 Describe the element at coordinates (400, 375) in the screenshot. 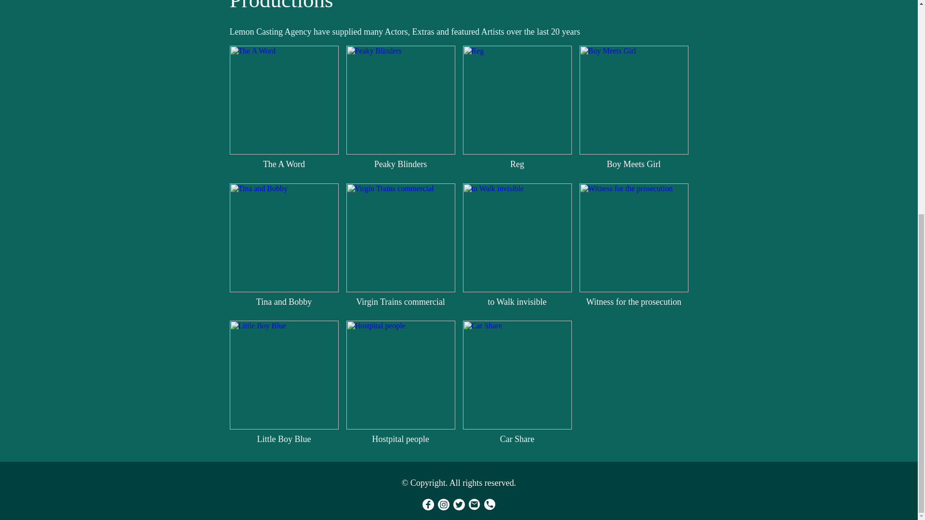

I see `Hostpital people` at that location.